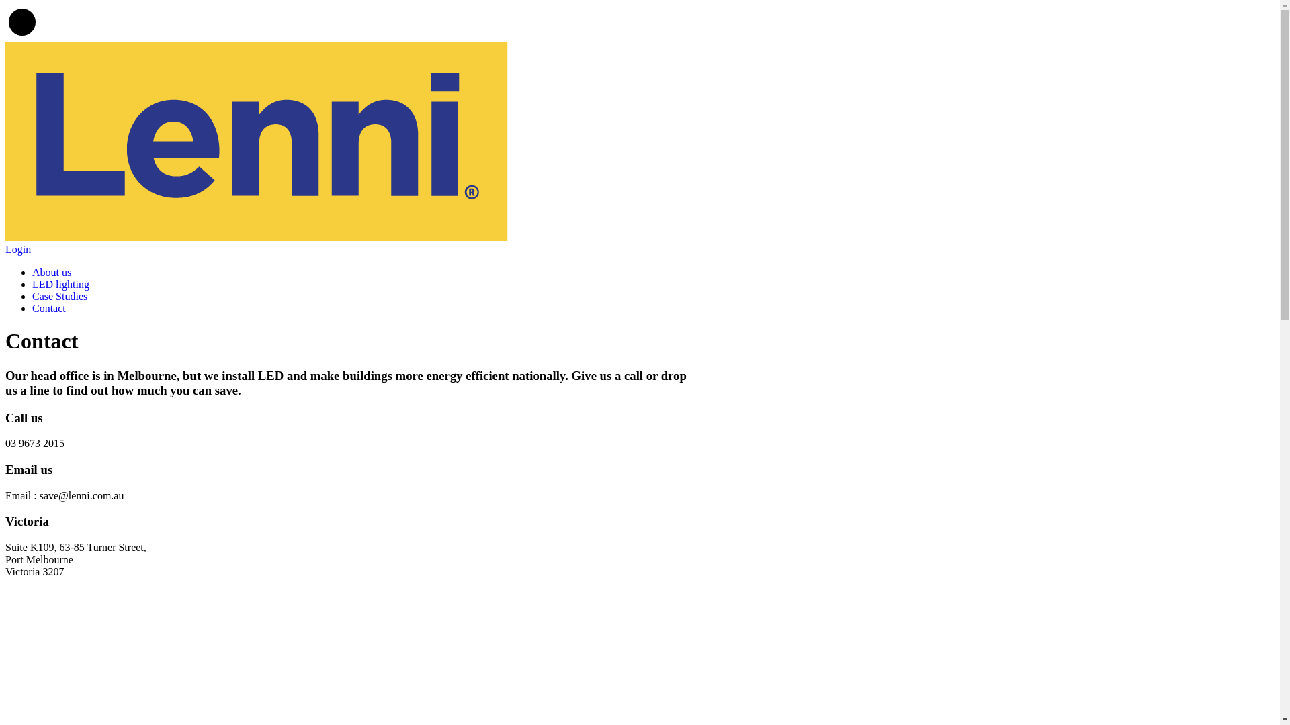 The height and width of the screenshot is (725, 1290). I want to click on LED lighting, so click(60, 285).